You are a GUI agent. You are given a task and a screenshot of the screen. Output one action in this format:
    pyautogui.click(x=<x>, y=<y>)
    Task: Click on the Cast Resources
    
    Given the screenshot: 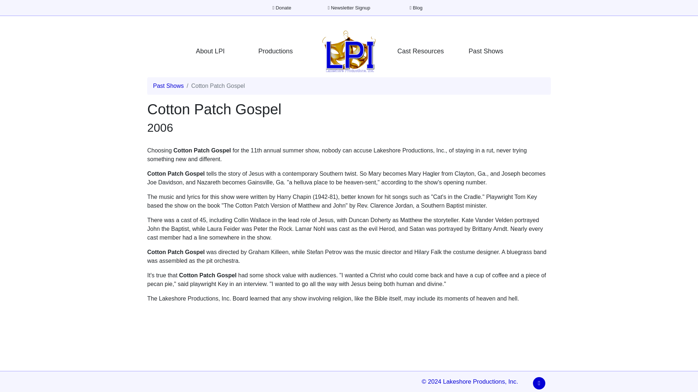 What is the action you would take?
    pyautogui.click(x=420, y=51)
    